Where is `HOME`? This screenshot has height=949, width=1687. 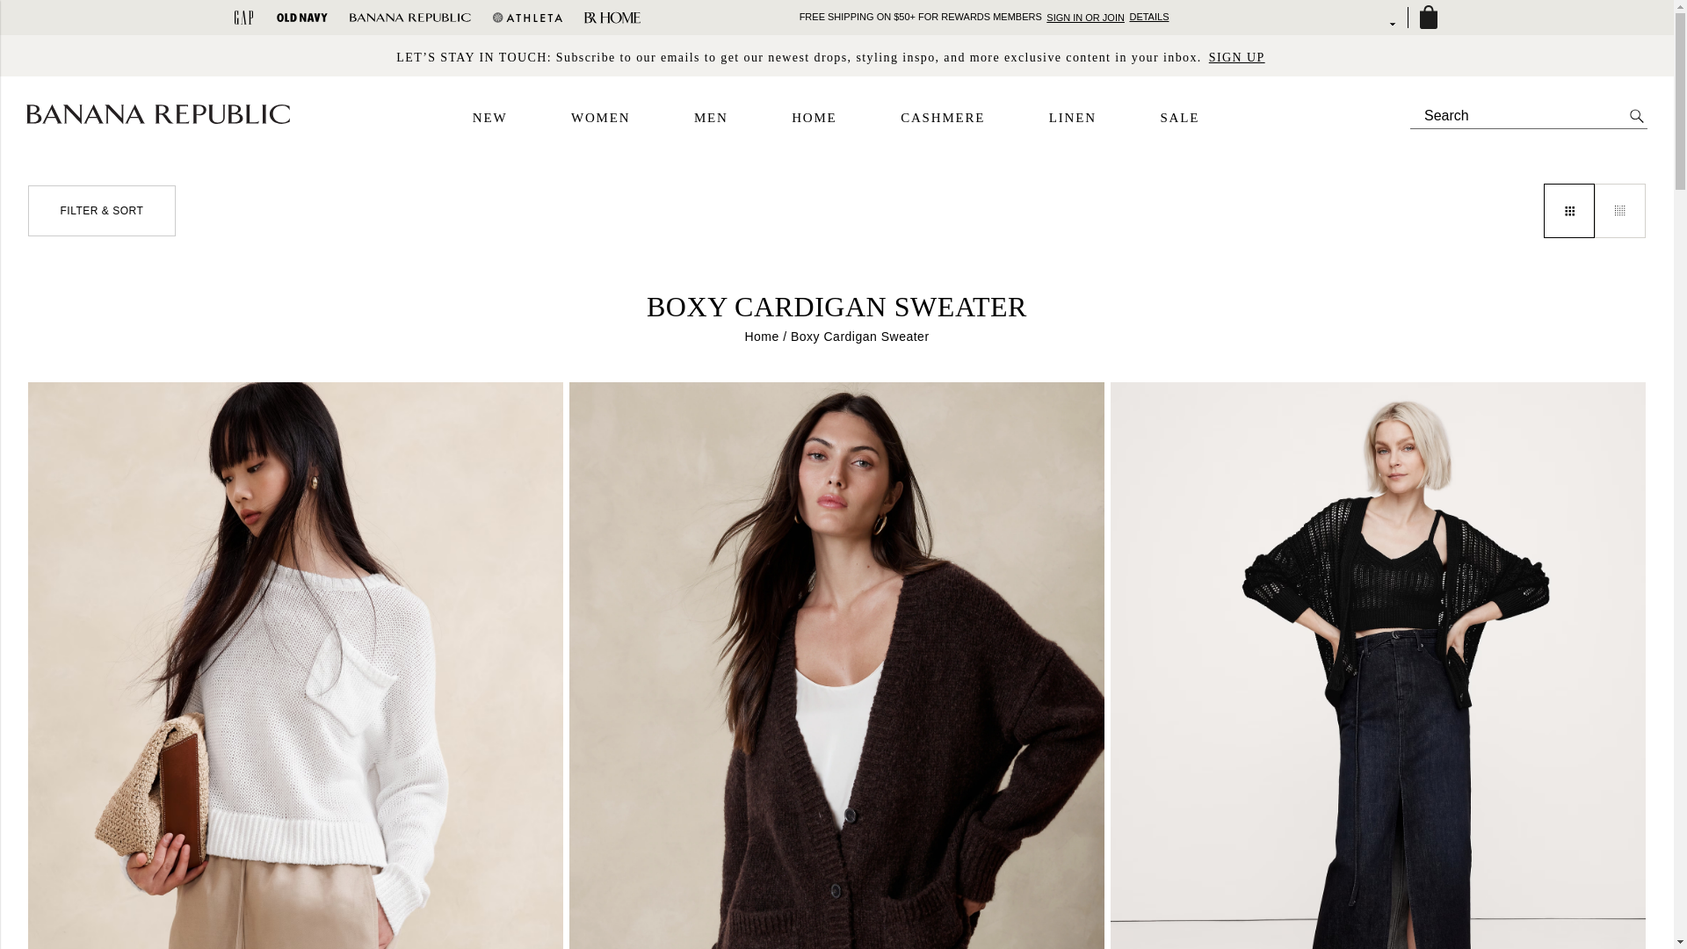 HOME is located at coordinates (814, 118).